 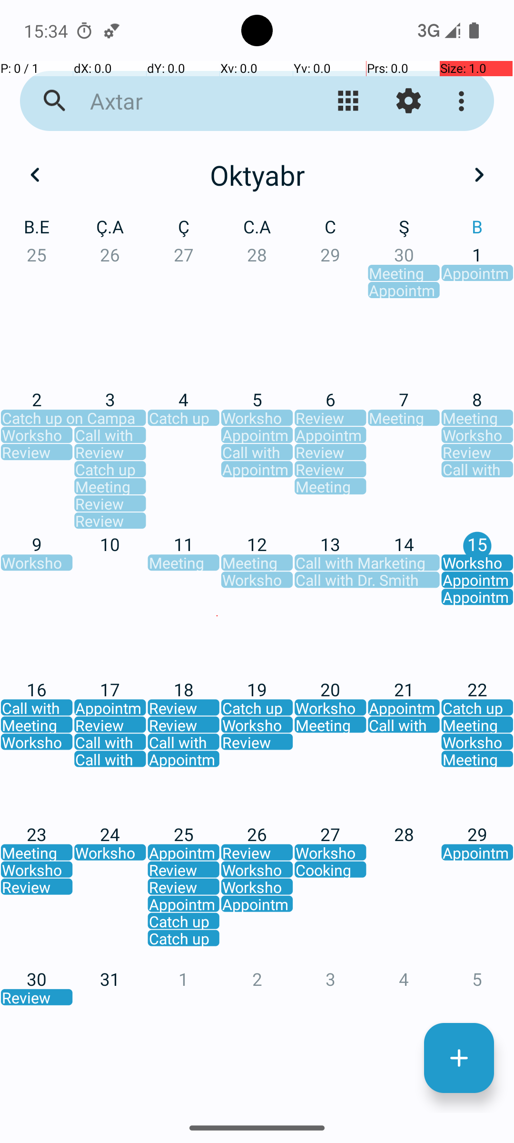 What do you see at coordinates (464, 101) in the screenshot?
I see `Digər seçimlər` at bounding box center [464, 101].